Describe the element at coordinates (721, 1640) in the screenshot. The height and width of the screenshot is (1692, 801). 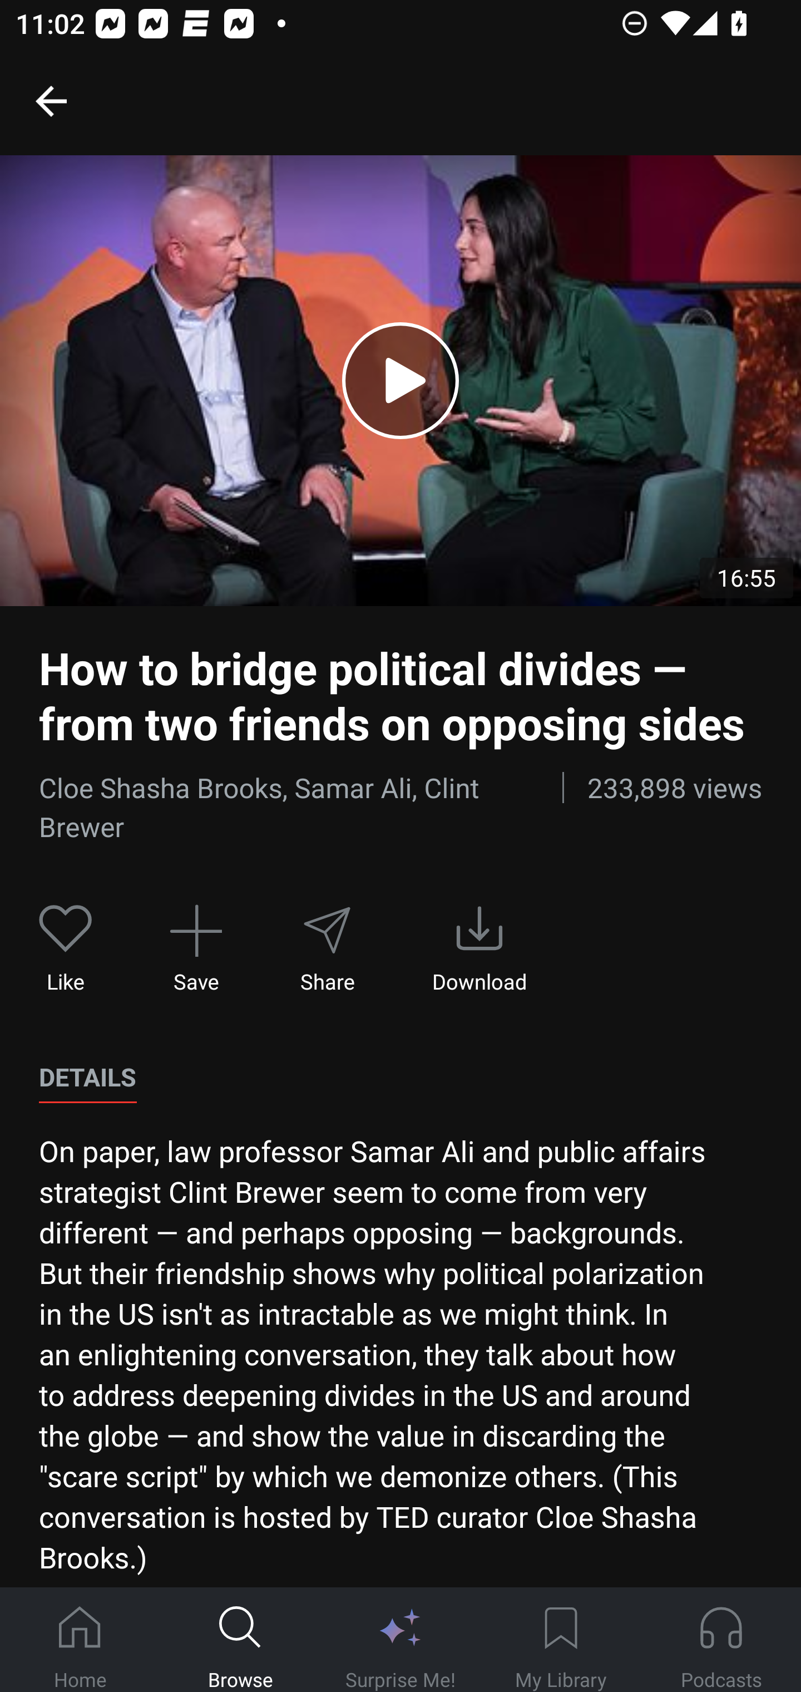
I see `Podcasts` at that location.